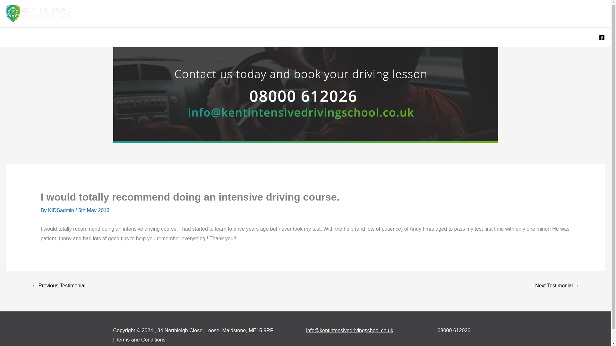 This screenshot has height=346, width=616. I want to click on Instructor Training, so click(473, 13).